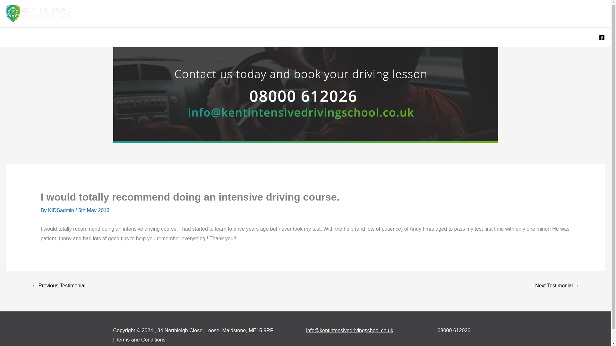 This screenshot has height=346, width=616. I want to click on Instructor Training, so click(473, 13).